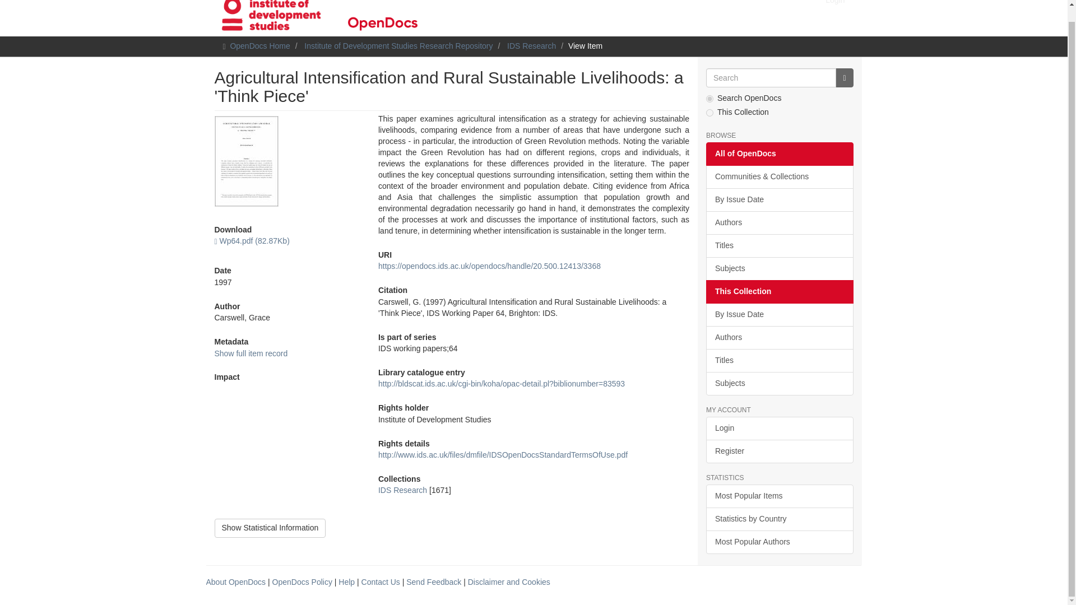 The height and width of the screenshot is (605, 1076). I want to click on IDS Research, so click(402, 490).